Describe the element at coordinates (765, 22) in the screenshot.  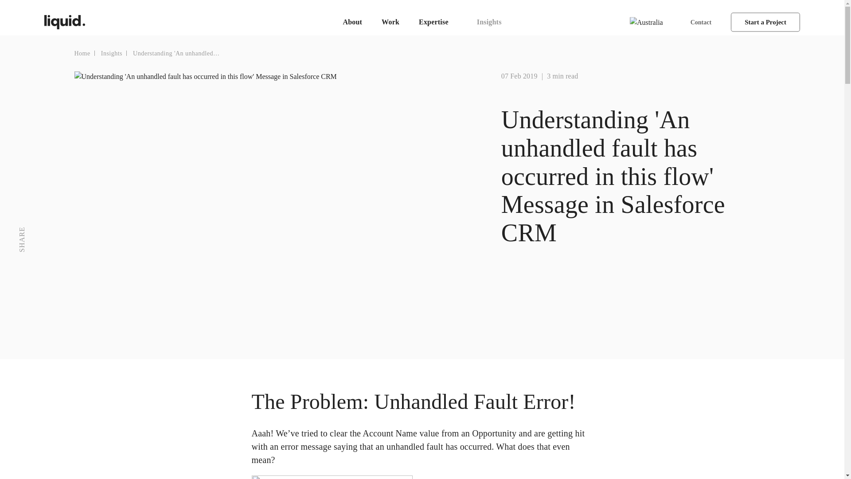
I see `Start a Project` at that location.